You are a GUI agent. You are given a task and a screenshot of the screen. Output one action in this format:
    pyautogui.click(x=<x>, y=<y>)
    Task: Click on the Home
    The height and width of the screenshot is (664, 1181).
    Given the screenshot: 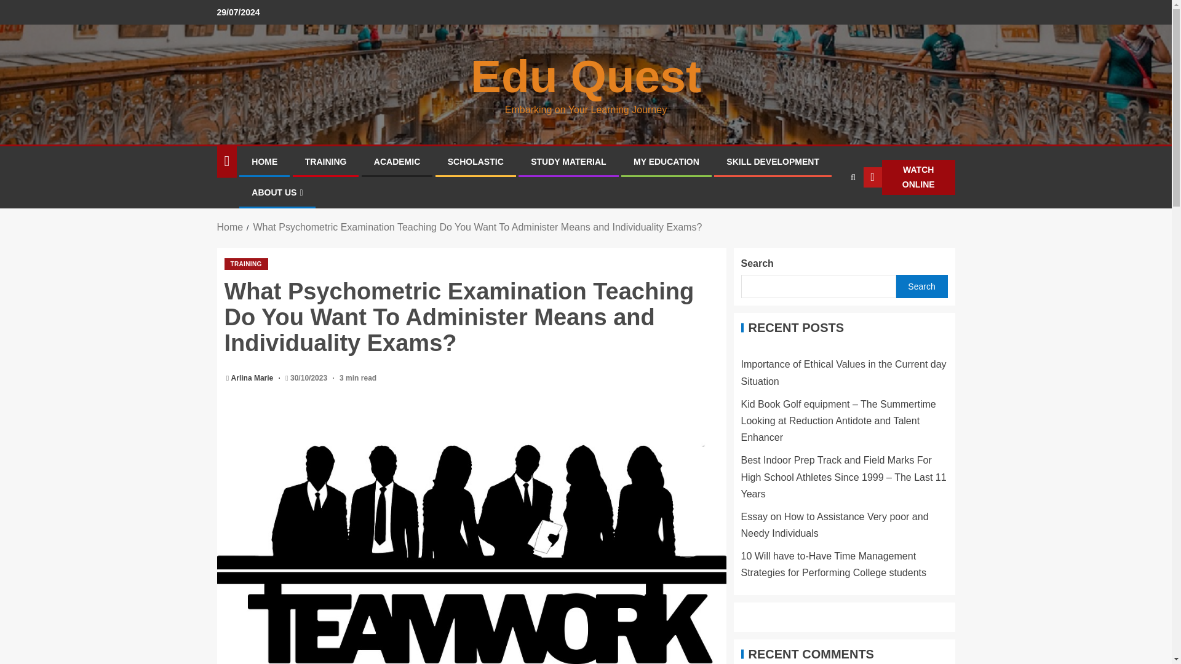 What is the action you would take?
    pyautogui.click(x=229, y=227)
    